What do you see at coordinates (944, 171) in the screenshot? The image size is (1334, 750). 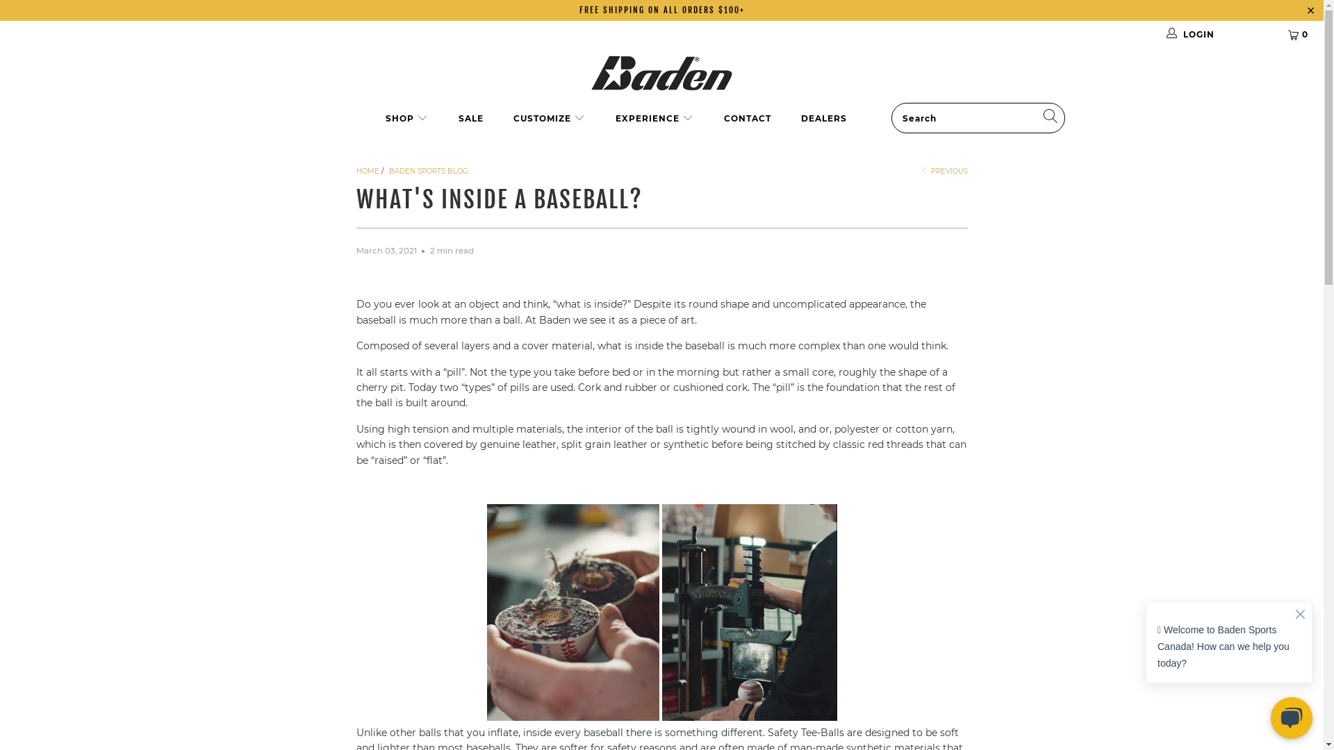 I see `PREVIOUS` at bounding box center [944, 171].